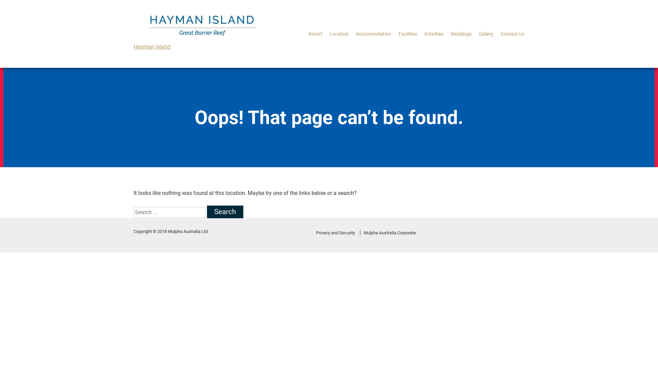  I want to click on Resort, so click(315, 34).